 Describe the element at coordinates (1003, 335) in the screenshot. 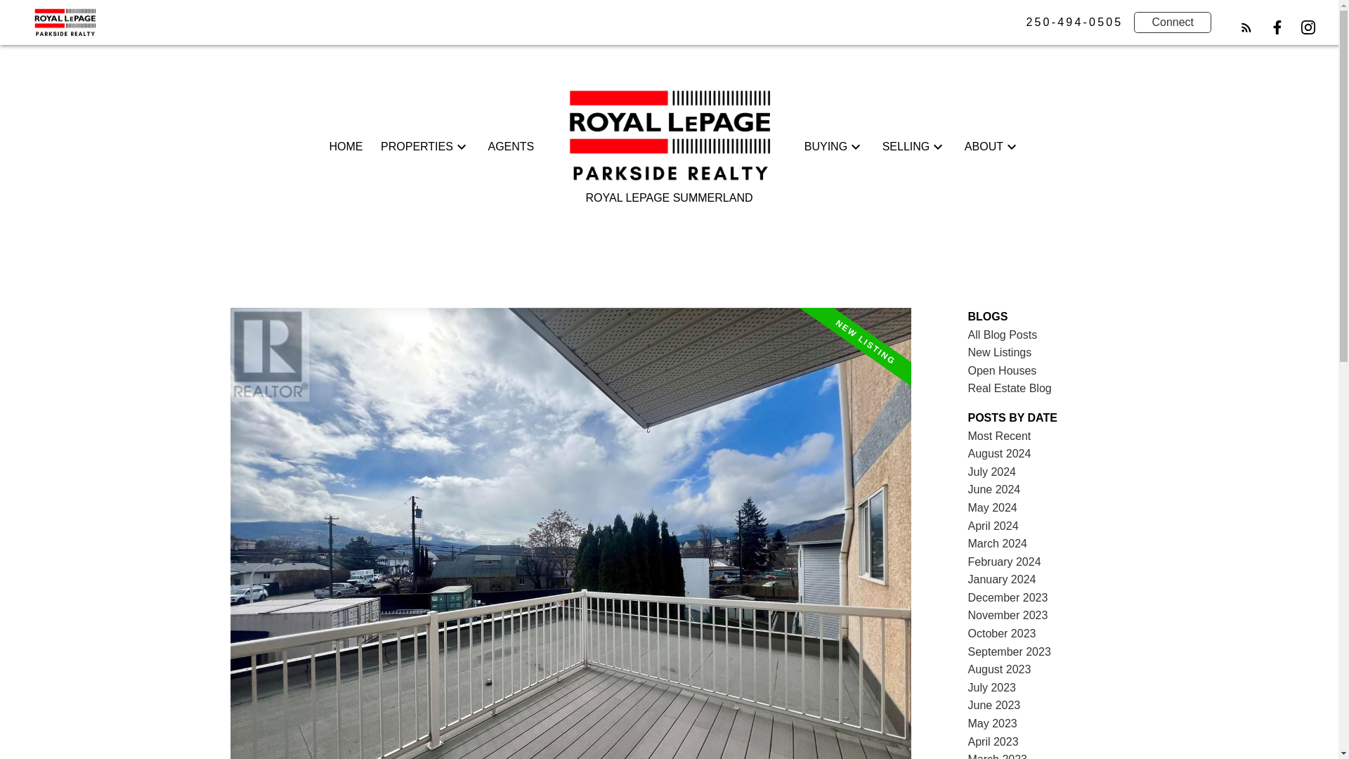

I see `All Blog Posts` at that location.